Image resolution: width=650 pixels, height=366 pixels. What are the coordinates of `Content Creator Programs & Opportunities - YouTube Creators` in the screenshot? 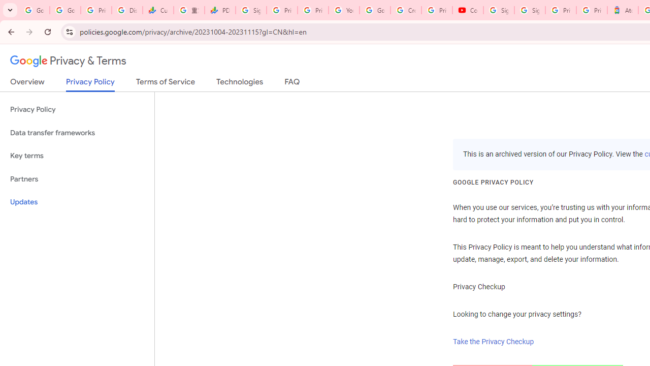 It's located at (468, 10).